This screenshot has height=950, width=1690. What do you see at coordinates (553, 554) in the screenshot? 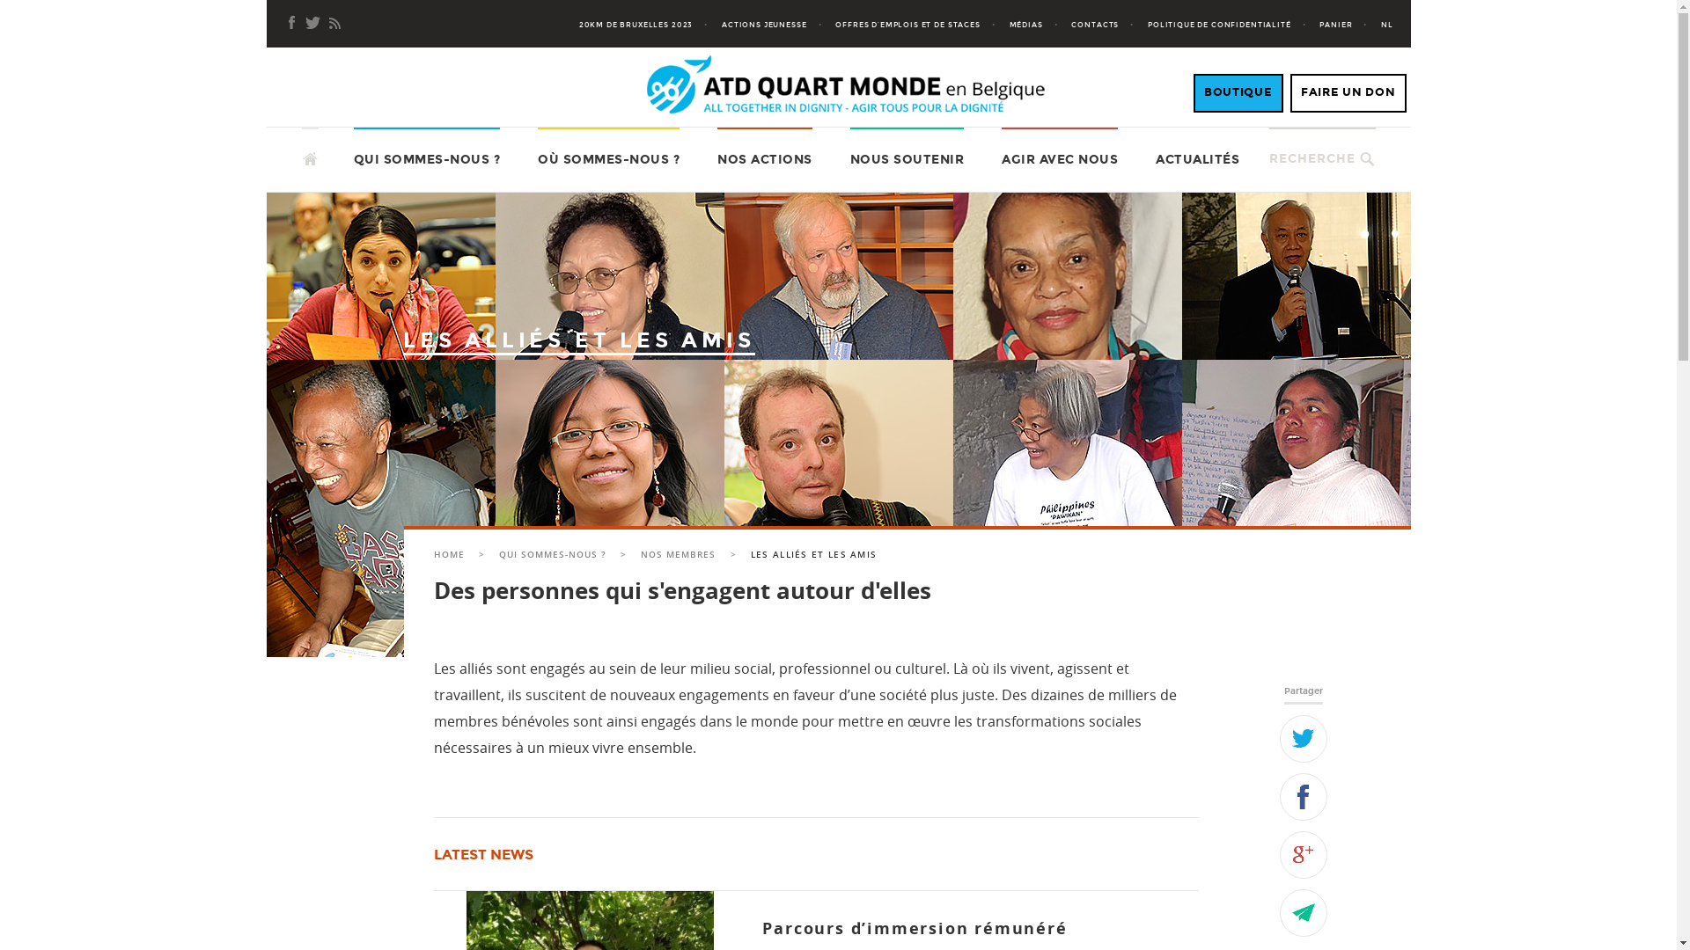
I see `QUI SOMMES-NOUS ?` at bounding box center [553, 554].